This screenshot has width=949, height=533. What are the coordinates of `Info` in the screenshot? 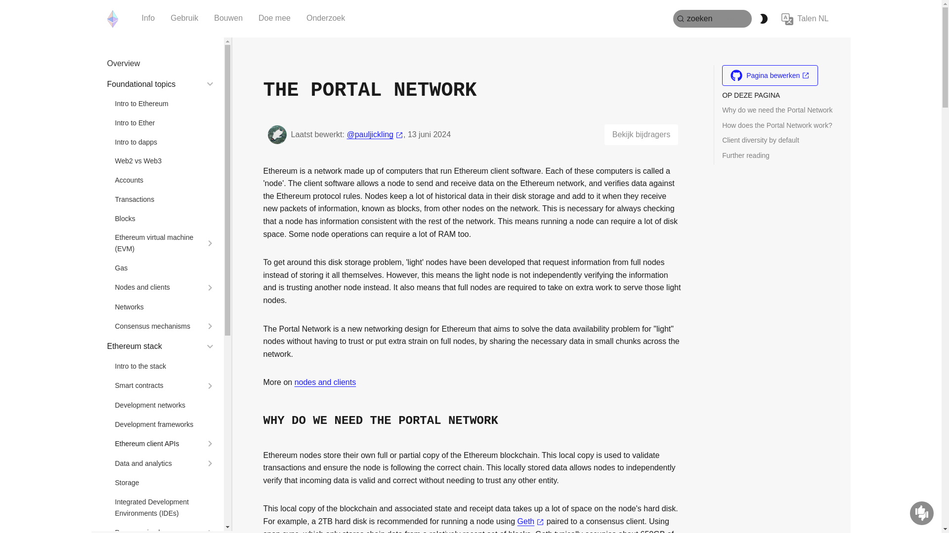 It's located at (148, 18).